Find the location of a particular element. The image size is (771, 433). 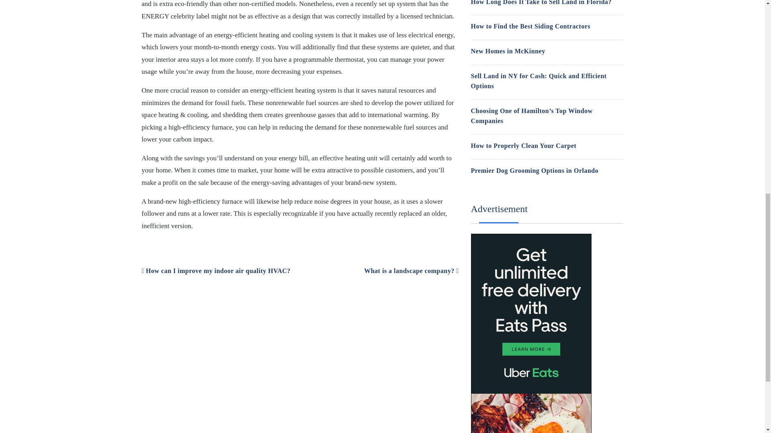

How Long Does It Take to Sell Land in Florida? is located at coordinates (541, 2).